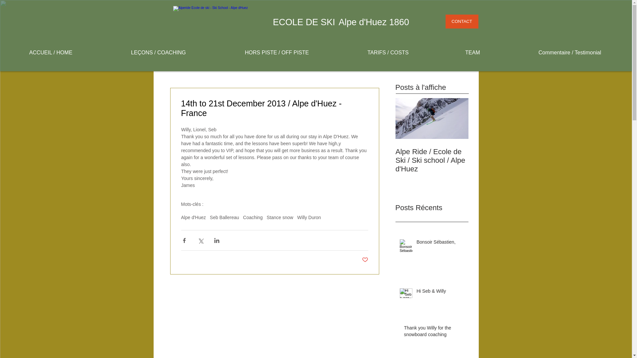 This screenshot has height=358, width=637. What do you see at coordinates (309, 217) in the screenshot?
I see `Willy Duron` at bounding box center [309, 217].